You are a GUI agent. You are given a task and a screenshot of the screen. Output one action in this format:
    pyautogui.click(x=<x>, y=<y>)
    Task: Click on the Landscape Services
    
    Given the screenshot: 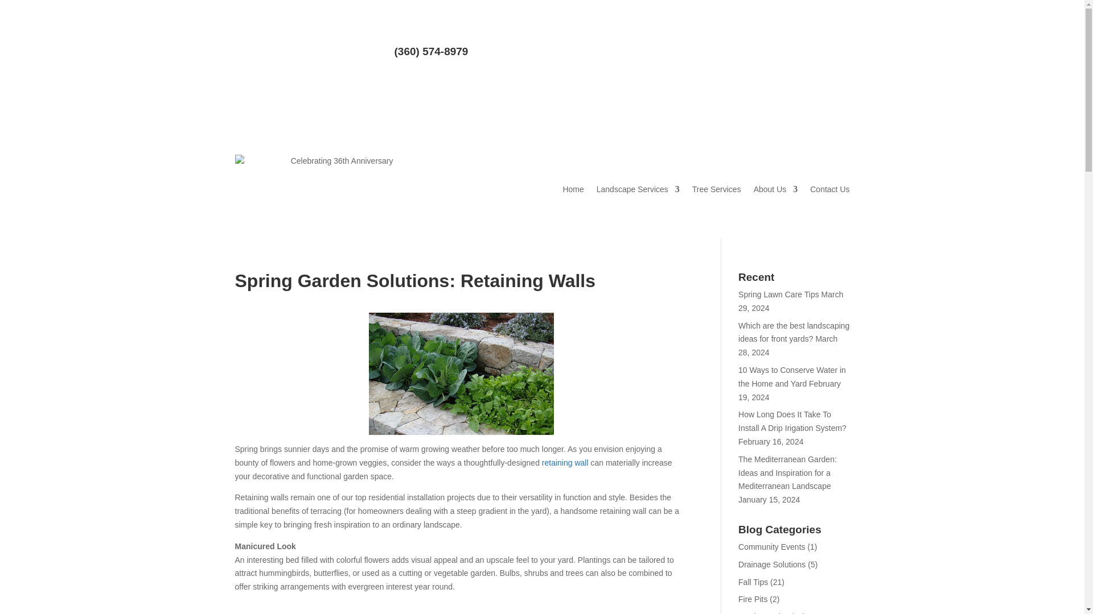 What is the action you would take?
    pyautogui.click(x=638, y=189)
    